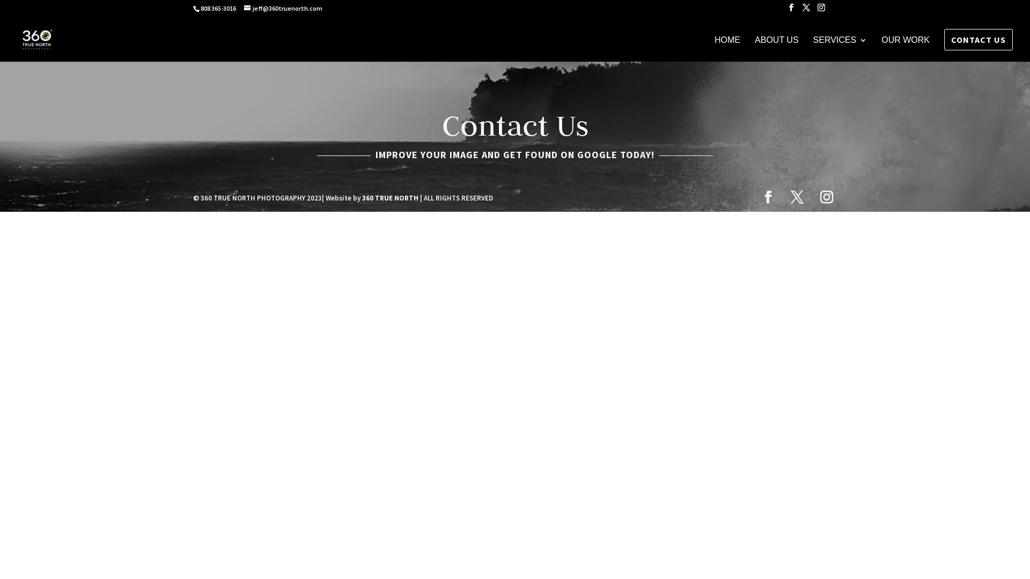 This screenshot has height=579, width=1030. What do you see at coordinates (979, 40) in the screenshot?
I see `CONTACT US` at bounding box center [979, 40].